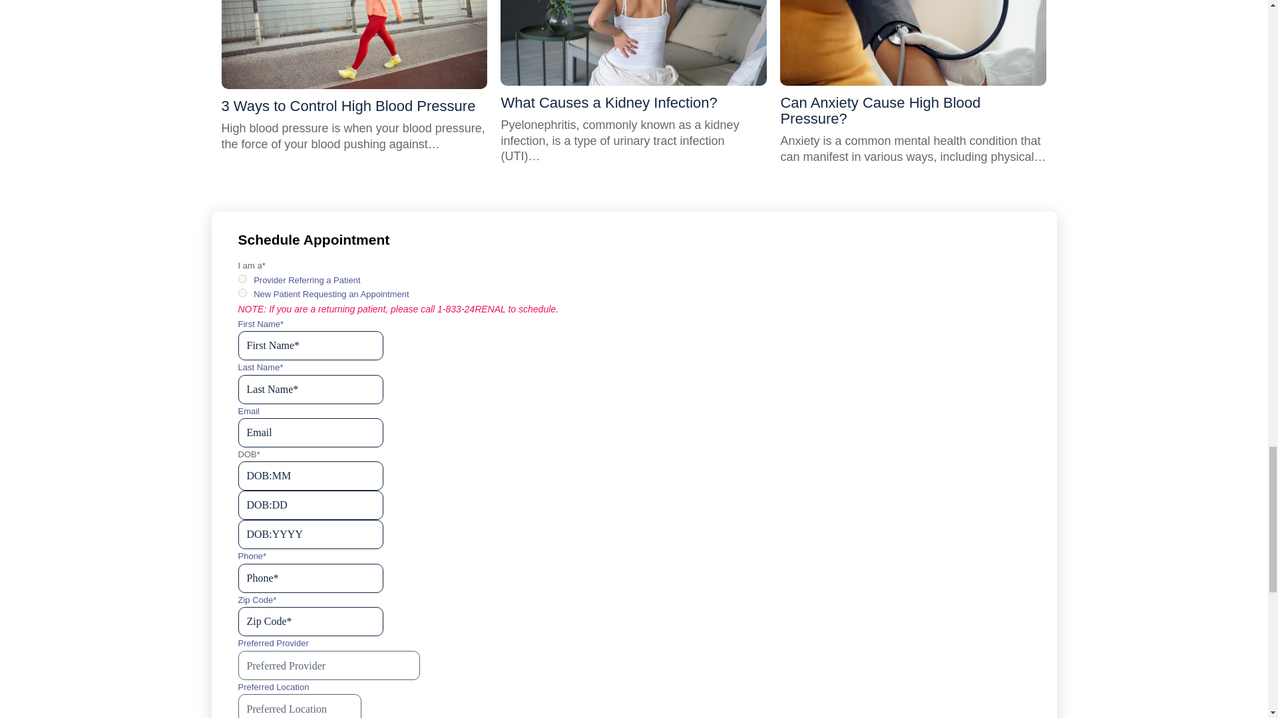  Describe the element at coordinates (913, 43) in the screenshot. I see `Can Anxiety Cause High Blood Pressure?` at that location.